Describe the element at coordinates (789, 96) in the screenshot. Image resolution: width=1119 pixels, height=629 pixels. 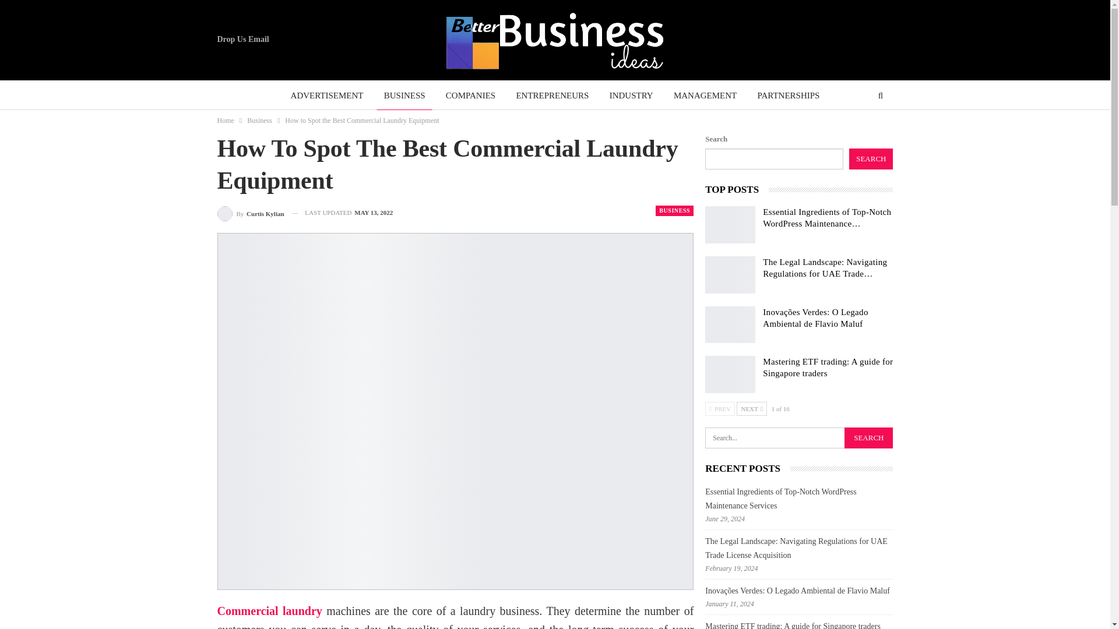
I see `PARTNERSHIPS` at that location.